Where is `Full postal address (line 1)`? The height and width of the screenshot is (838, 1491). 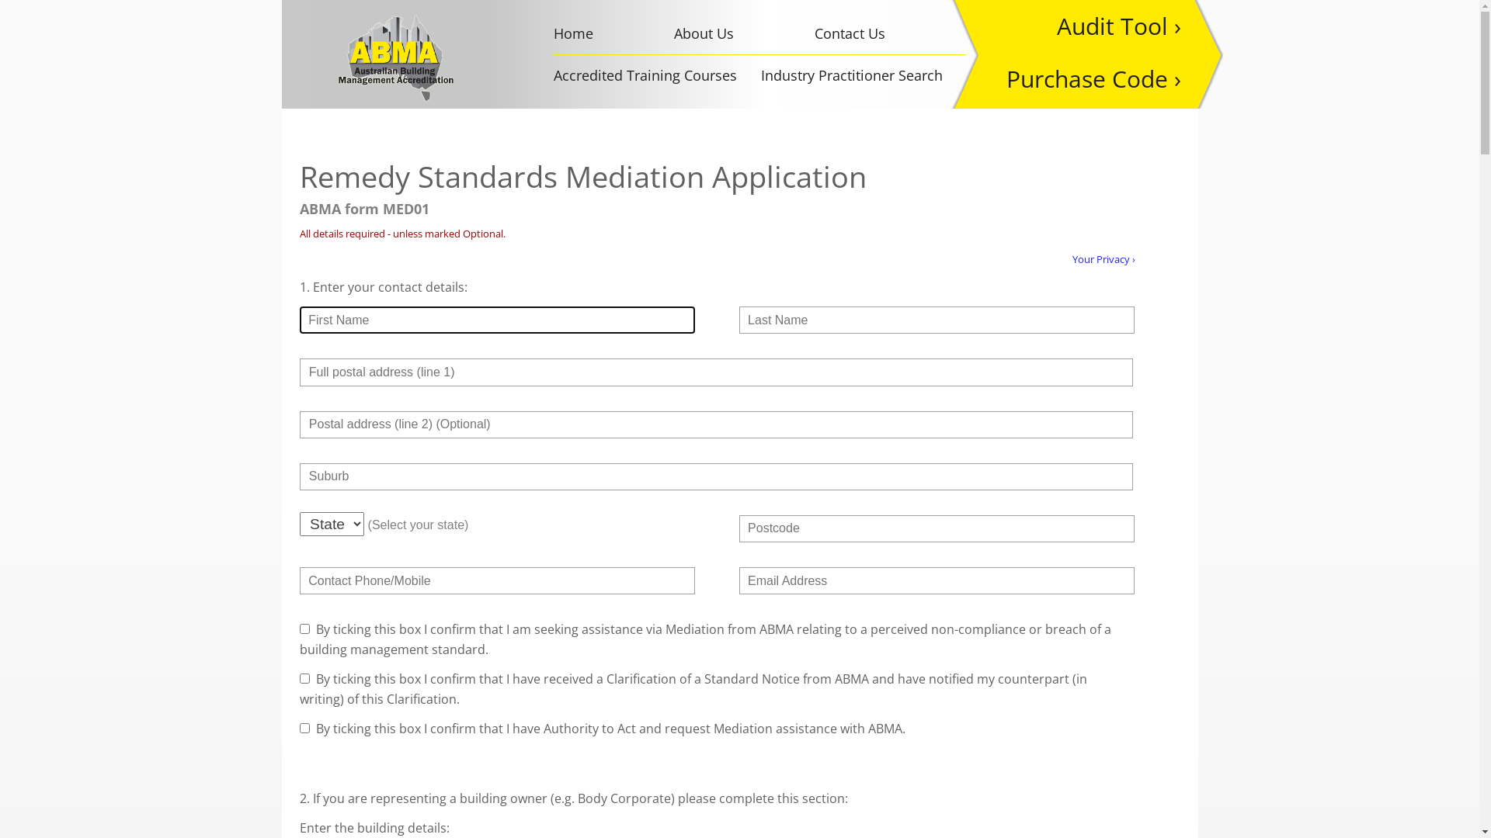
Full postal address (line 1) is located at coordinates (716, 372).